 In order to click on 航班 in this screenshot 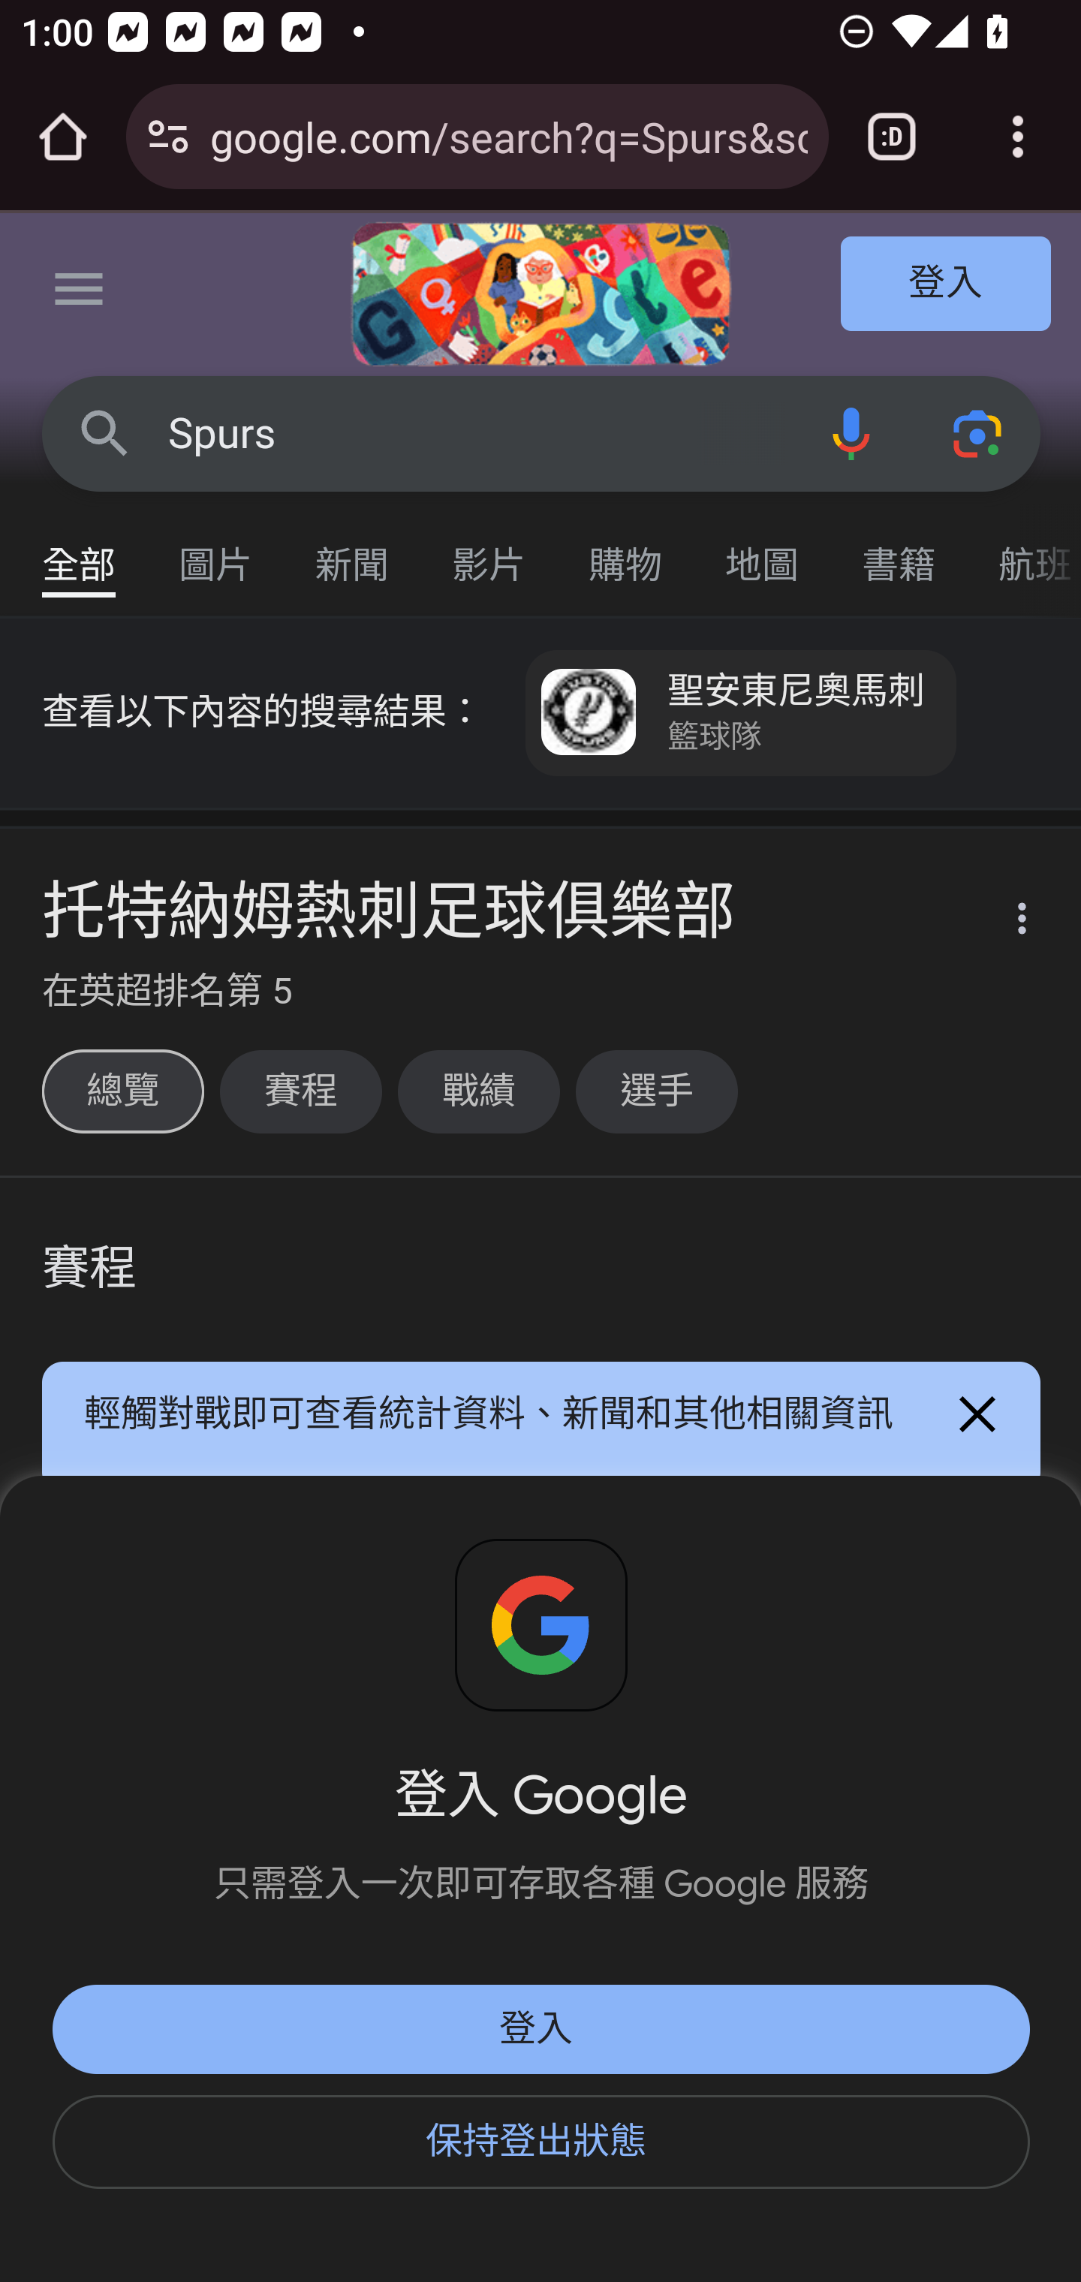, I will do `click(1024, 551)`.